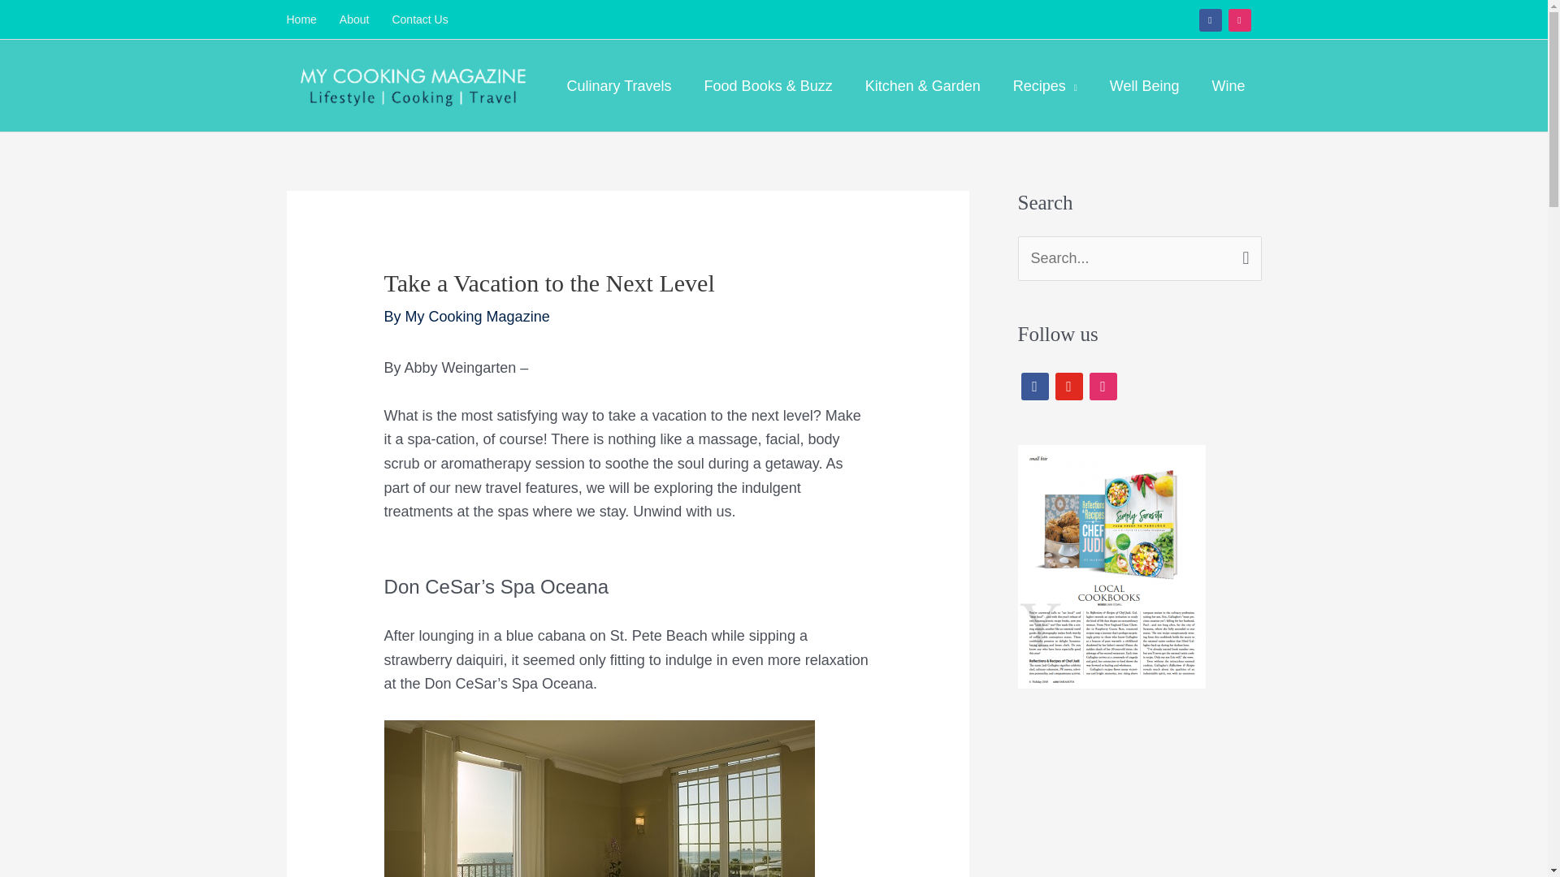 This screenshot has width=1560, height=877. What do you see at coordinates (1144, 86) in the screenshot?
I see `Well Being` at bounding box center [1144, 86].